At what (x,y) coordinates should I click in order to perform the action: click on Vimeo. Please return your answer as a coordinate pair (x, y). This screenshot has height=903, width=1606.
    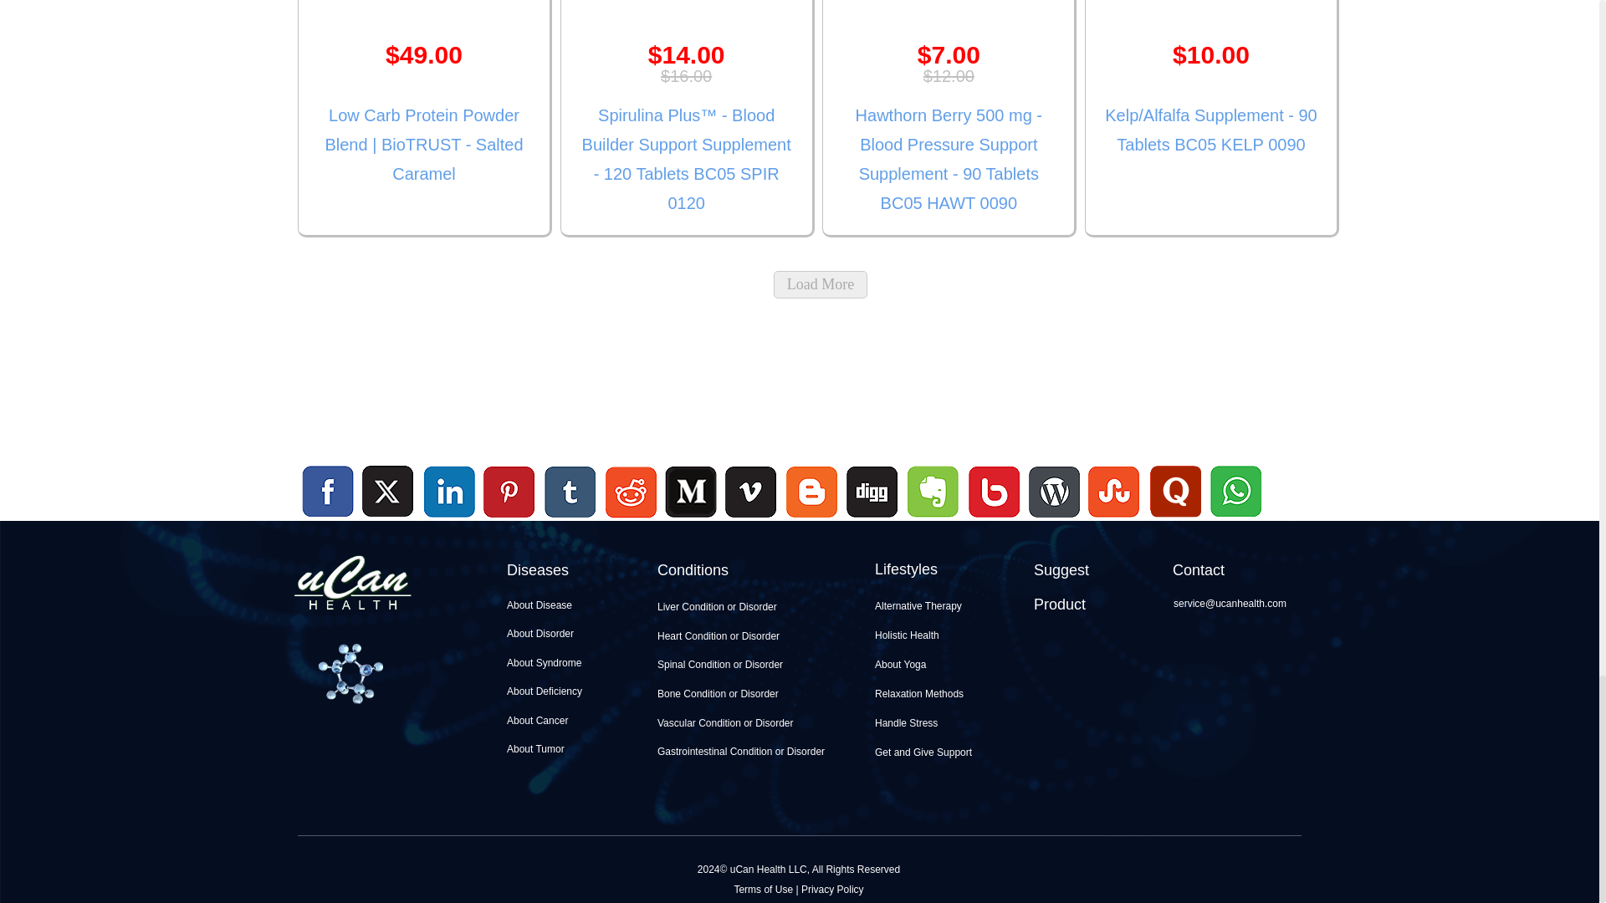
    Looking at the image, I should click on (752, 492).